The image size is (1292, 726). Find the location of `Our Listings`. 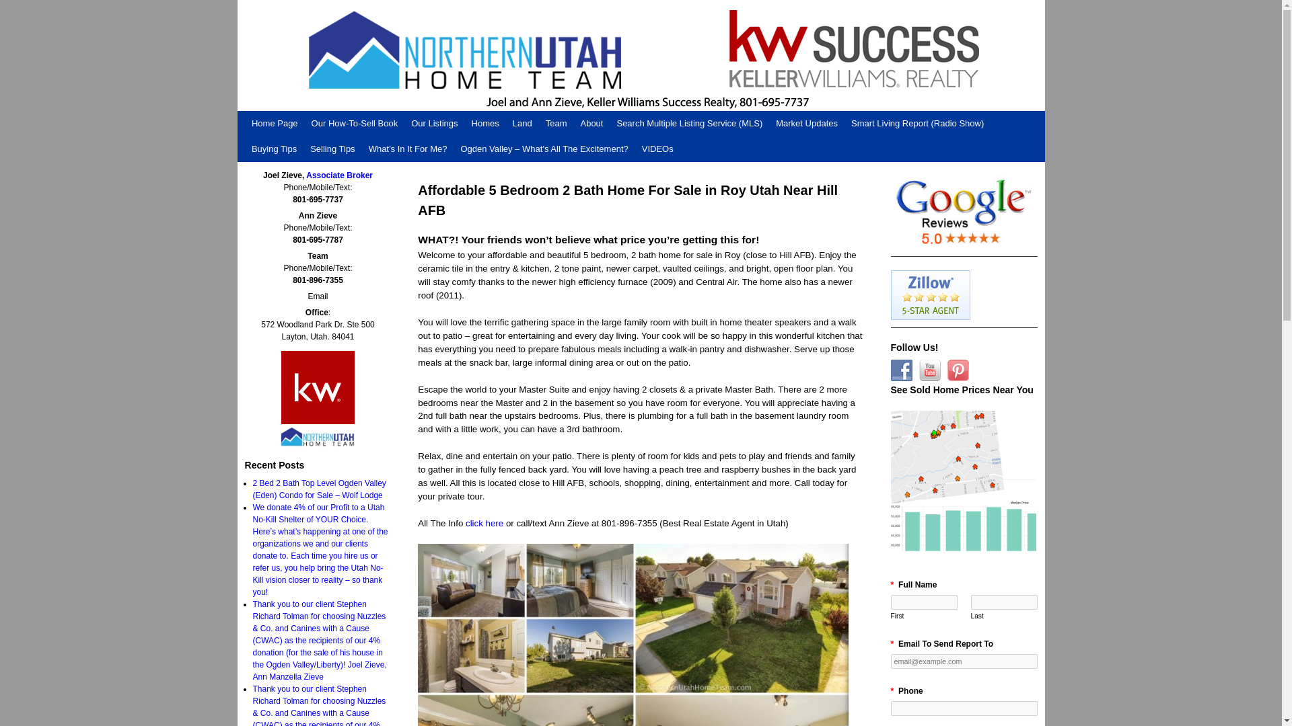

Our Listings is located at coordinates (433, 124).